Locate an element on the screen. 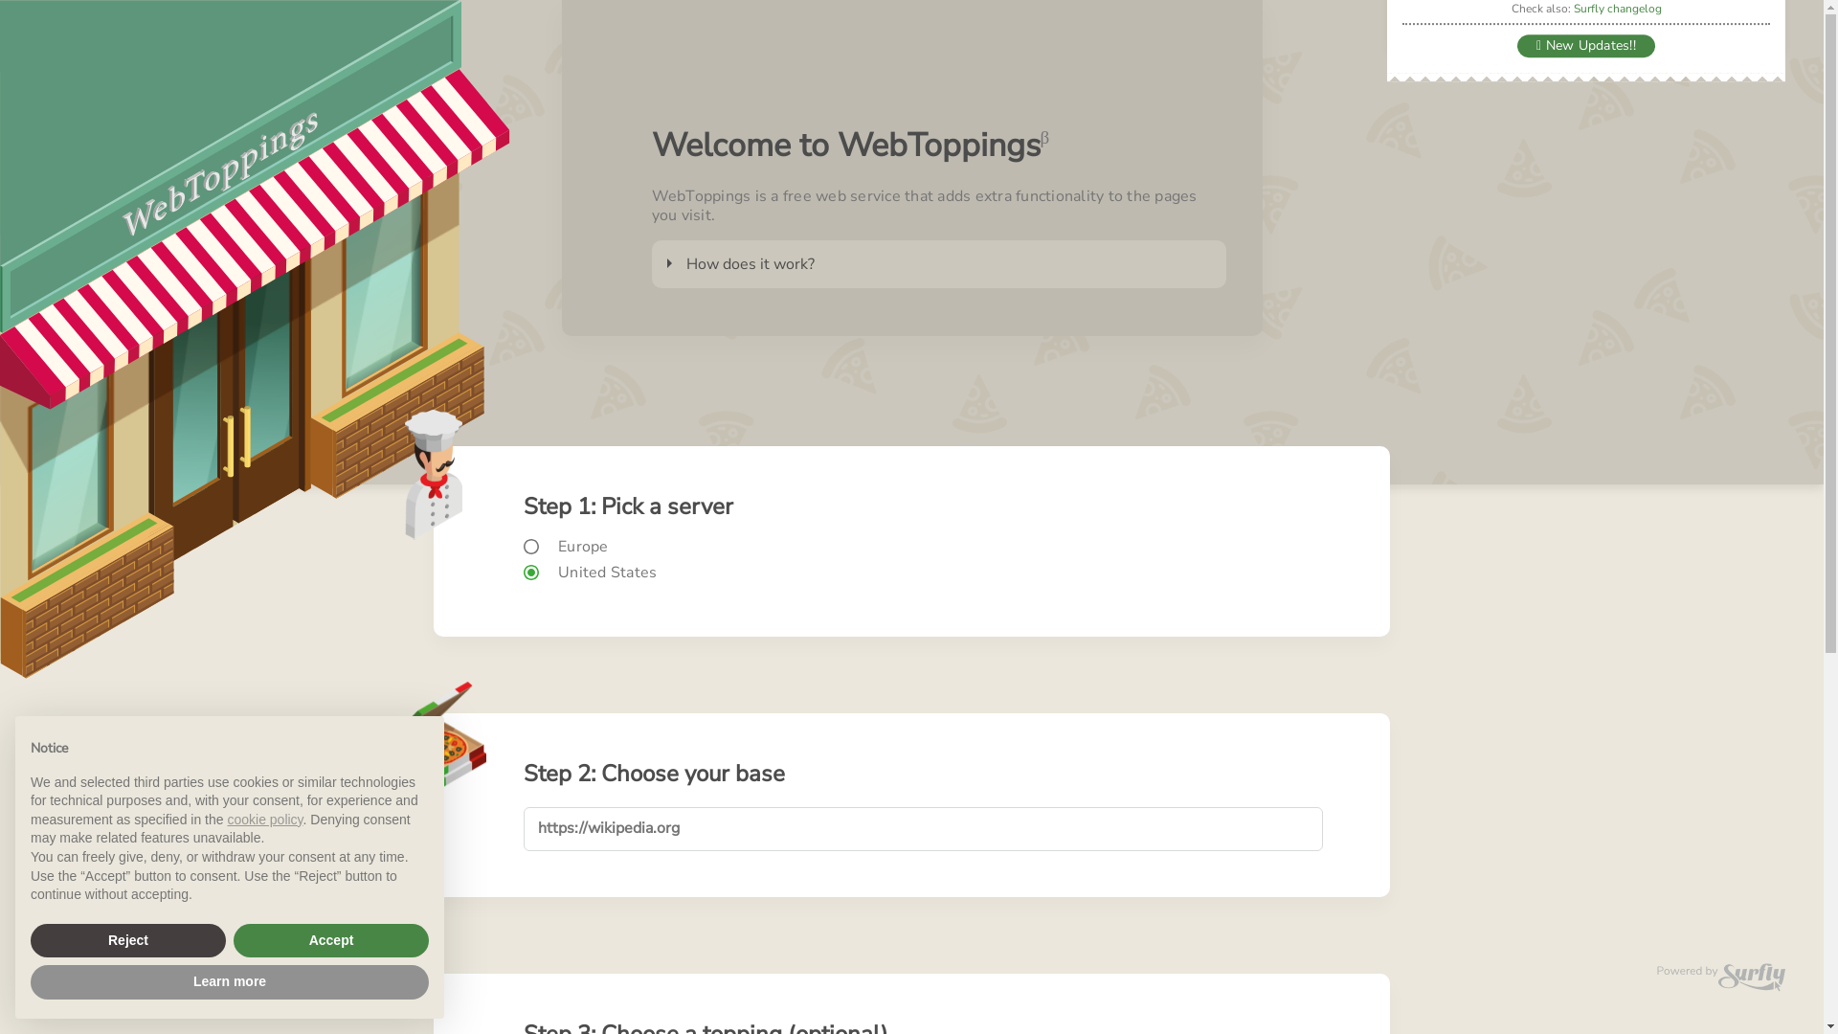 This screenshot has height=1034, width=1838. Accept is located at coordinates (331, 941).